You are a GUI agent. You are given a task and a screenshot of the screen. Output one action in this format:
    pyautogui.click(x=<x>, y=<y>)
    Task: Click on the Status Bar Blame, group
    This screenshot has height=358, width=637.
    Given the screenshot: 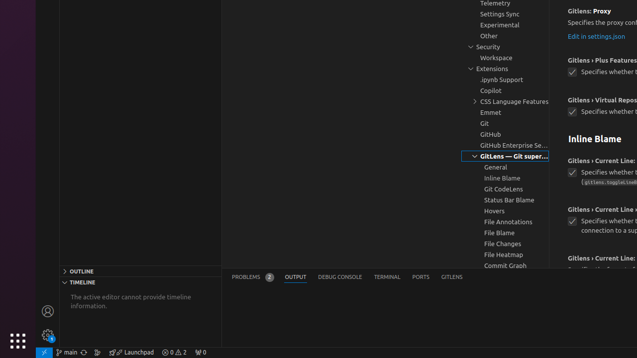 What is the action you would take?
    pyautogui.click(x=505, y=200)
    